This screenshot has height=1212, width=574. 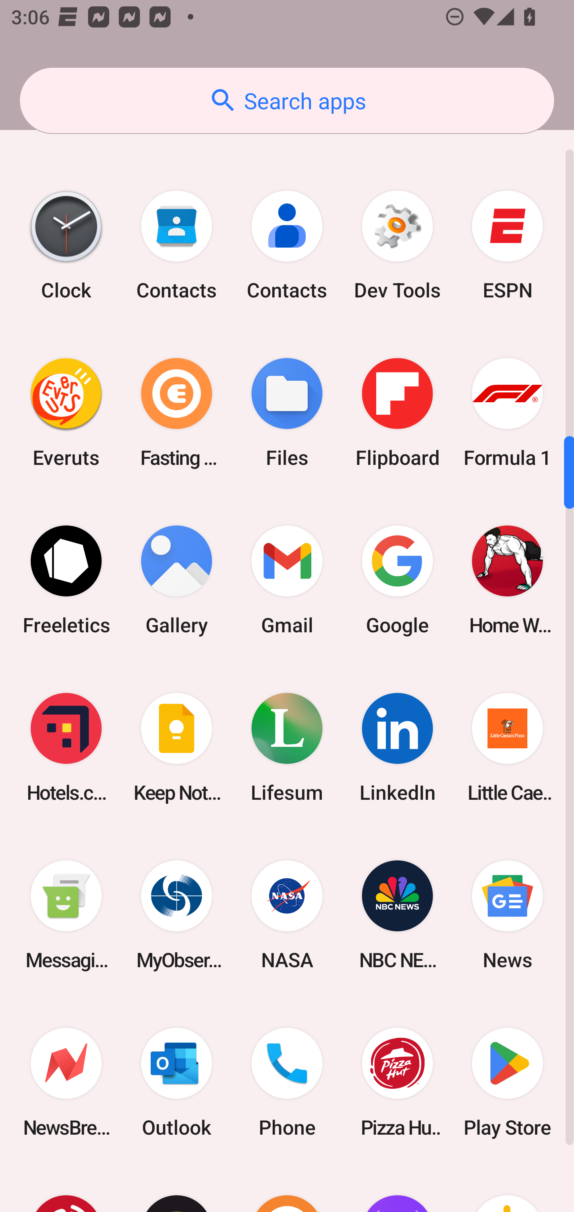 What do you see at coordinates (287, 412) in the screenshot?
I see `Files` at bounding box center [287, 412].